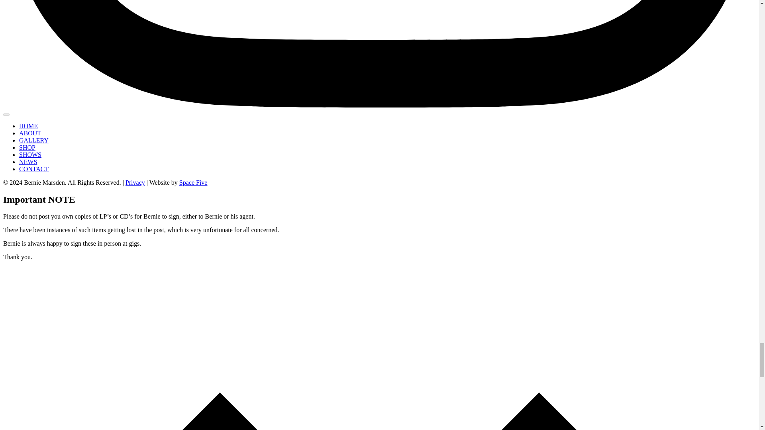 The width and height of the screenshot is (765, 430). I want to click on GALLERY, so click(34, 140).